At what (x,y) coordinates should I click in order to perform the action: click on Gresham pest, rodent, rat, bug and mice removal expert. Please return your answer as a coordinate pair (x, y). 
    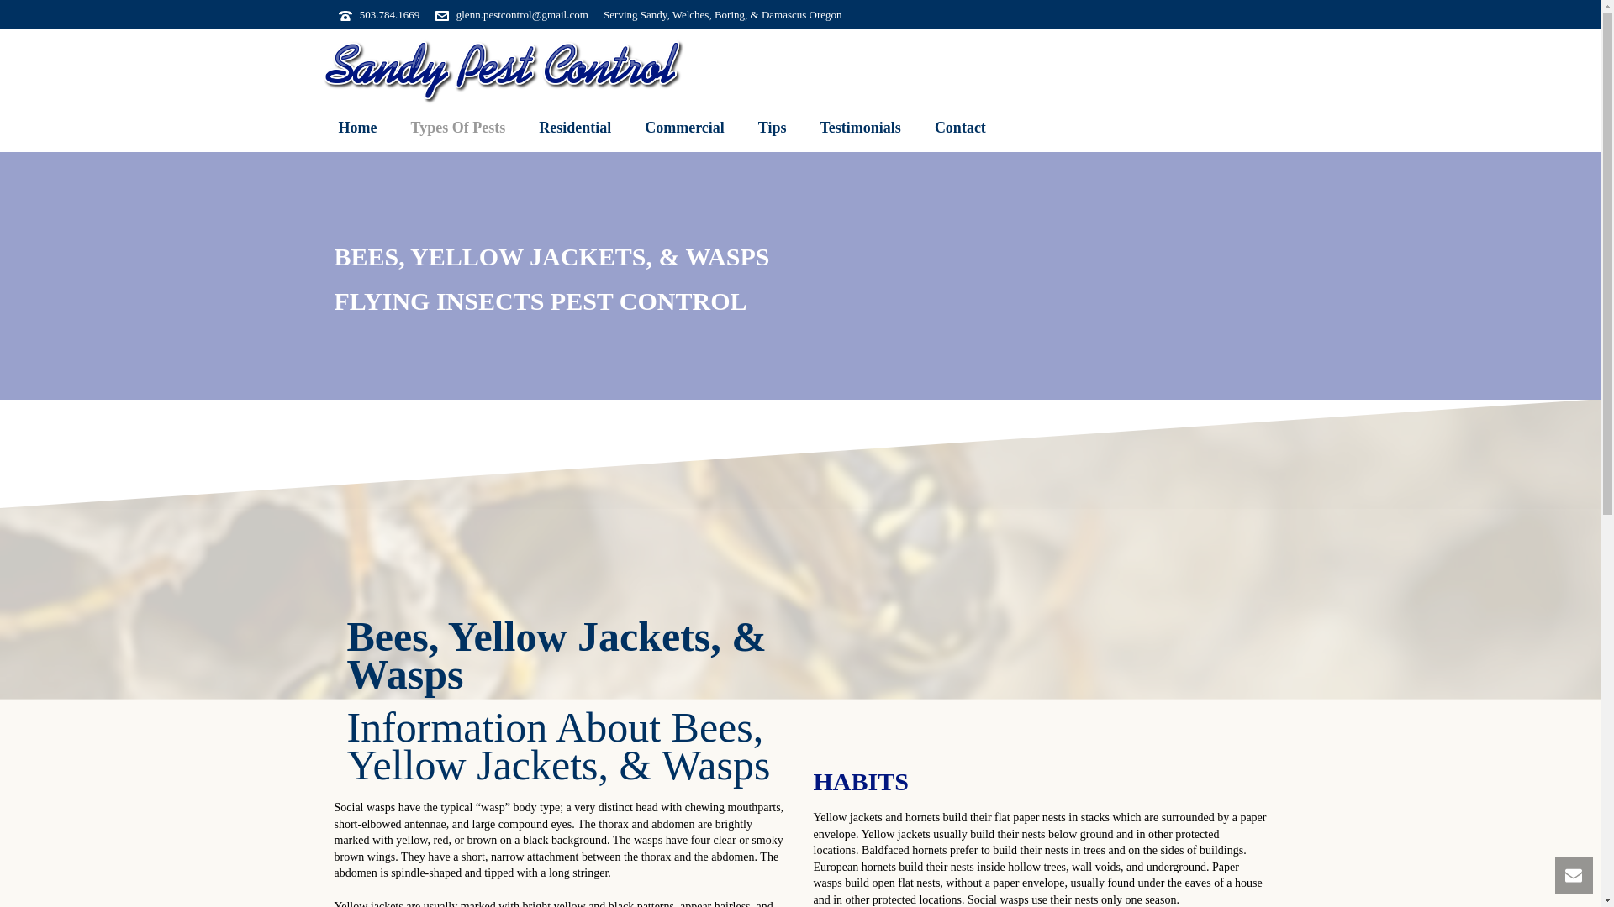
    Looking at the image, I should click on (457, 128).